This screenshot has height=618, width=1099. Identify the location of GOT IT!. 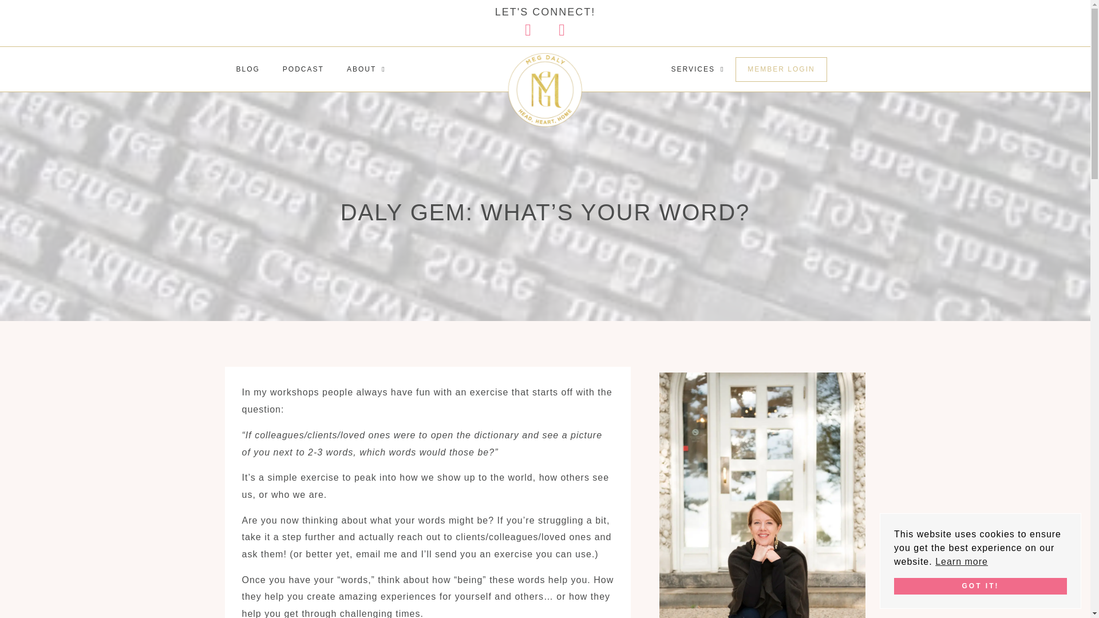
(981, 586).